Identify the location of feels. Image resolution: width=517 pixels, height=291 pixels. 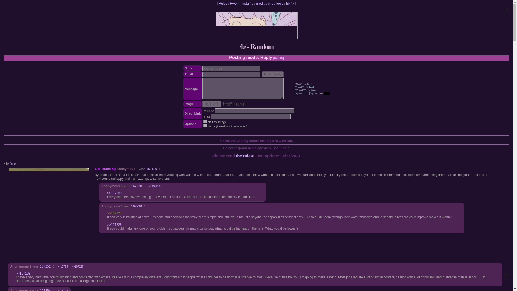
(280, 4).